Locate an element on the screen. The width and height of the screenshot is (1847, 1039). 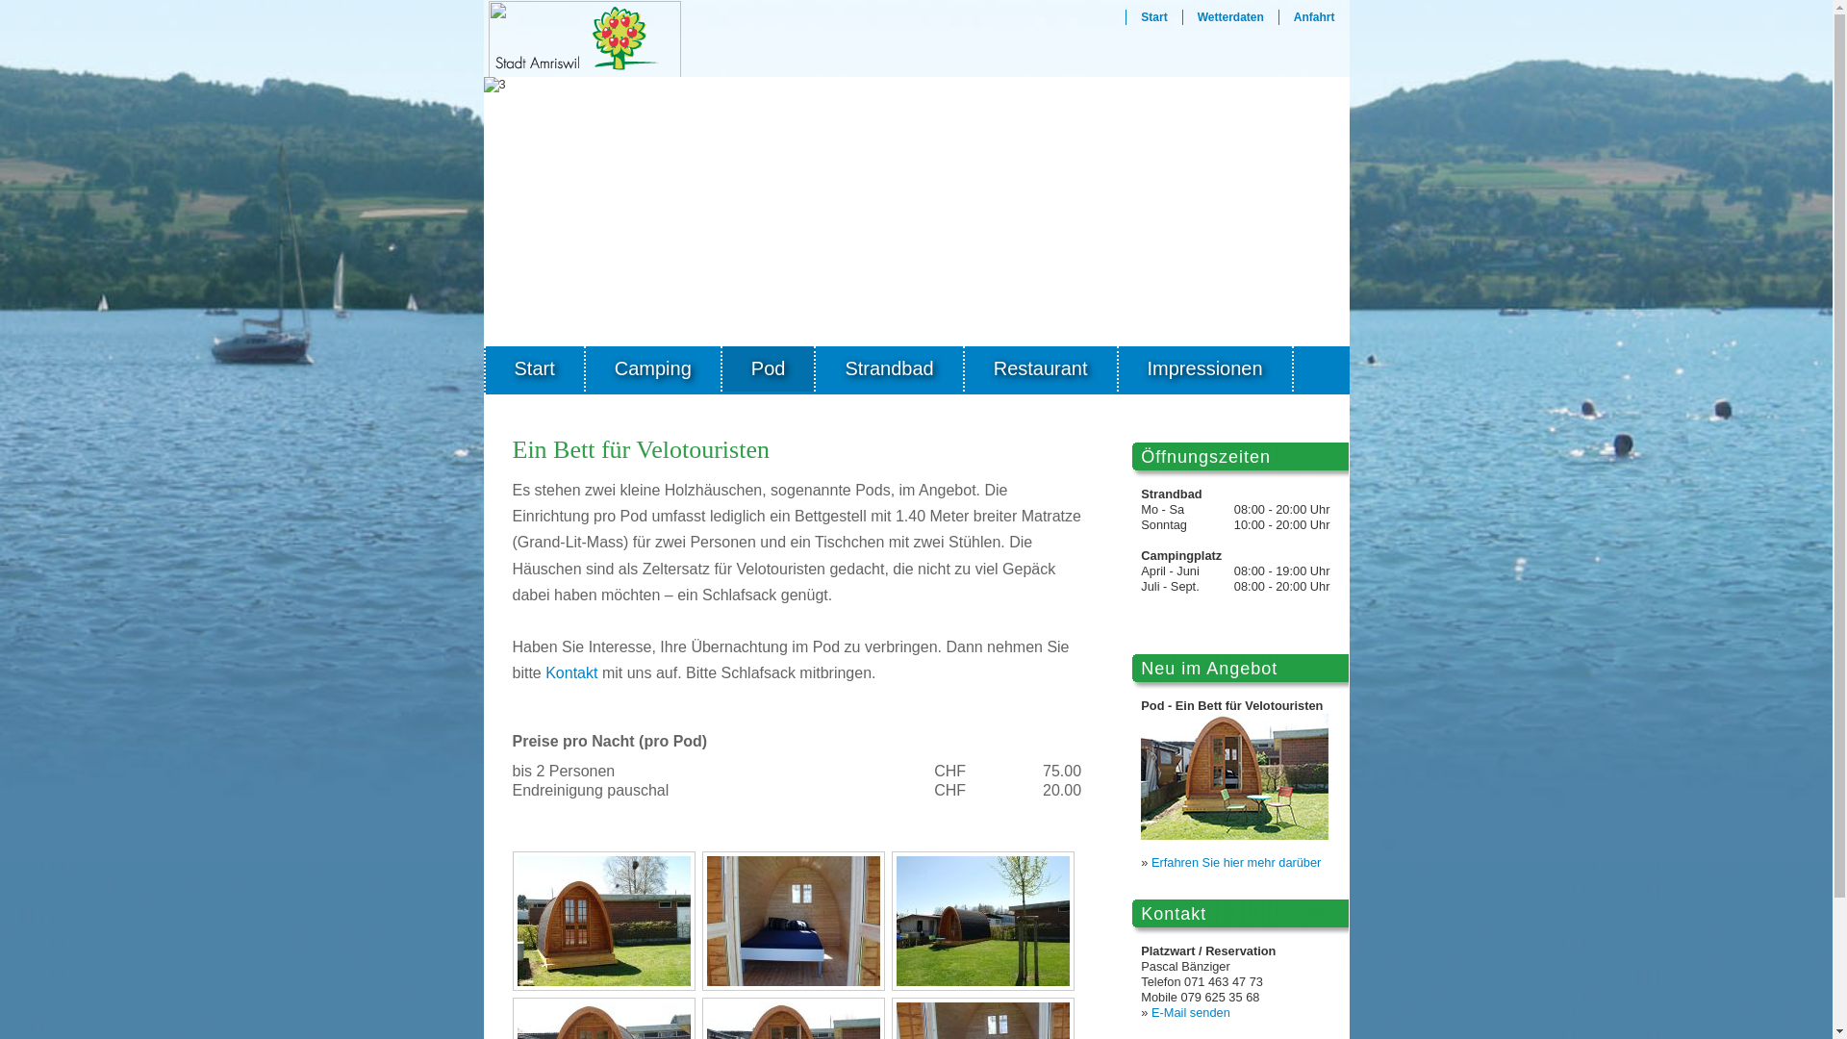
Strandbad is located at coordinates (890, 369).